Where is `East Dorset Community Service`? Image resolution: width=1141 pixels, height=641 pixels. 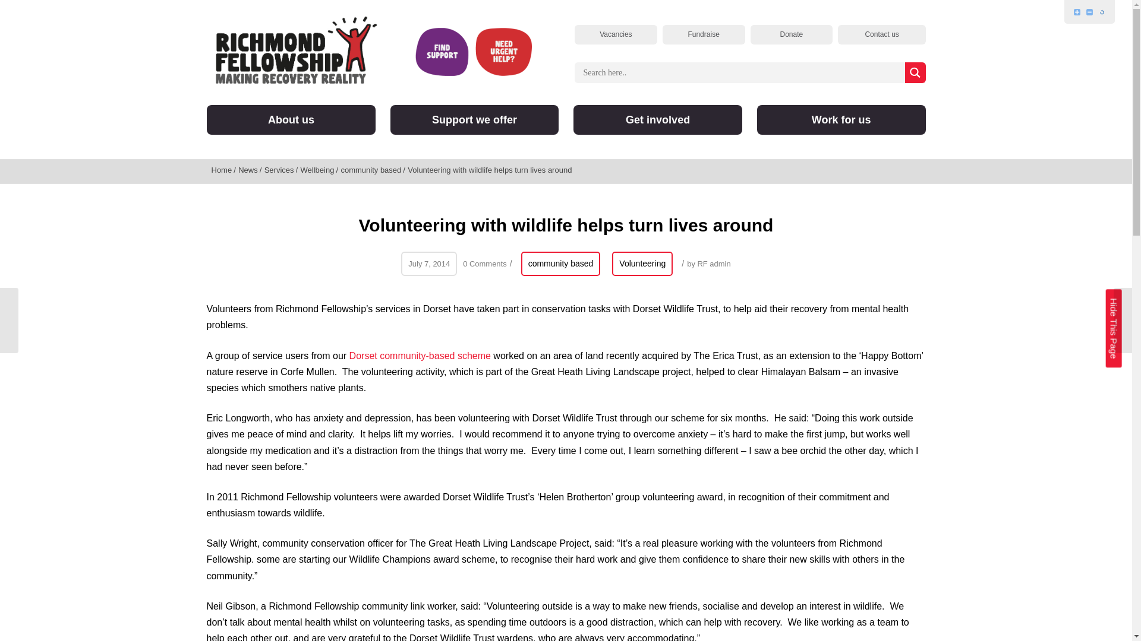 East Dorset Community Service is located at coordinates (420, 356).